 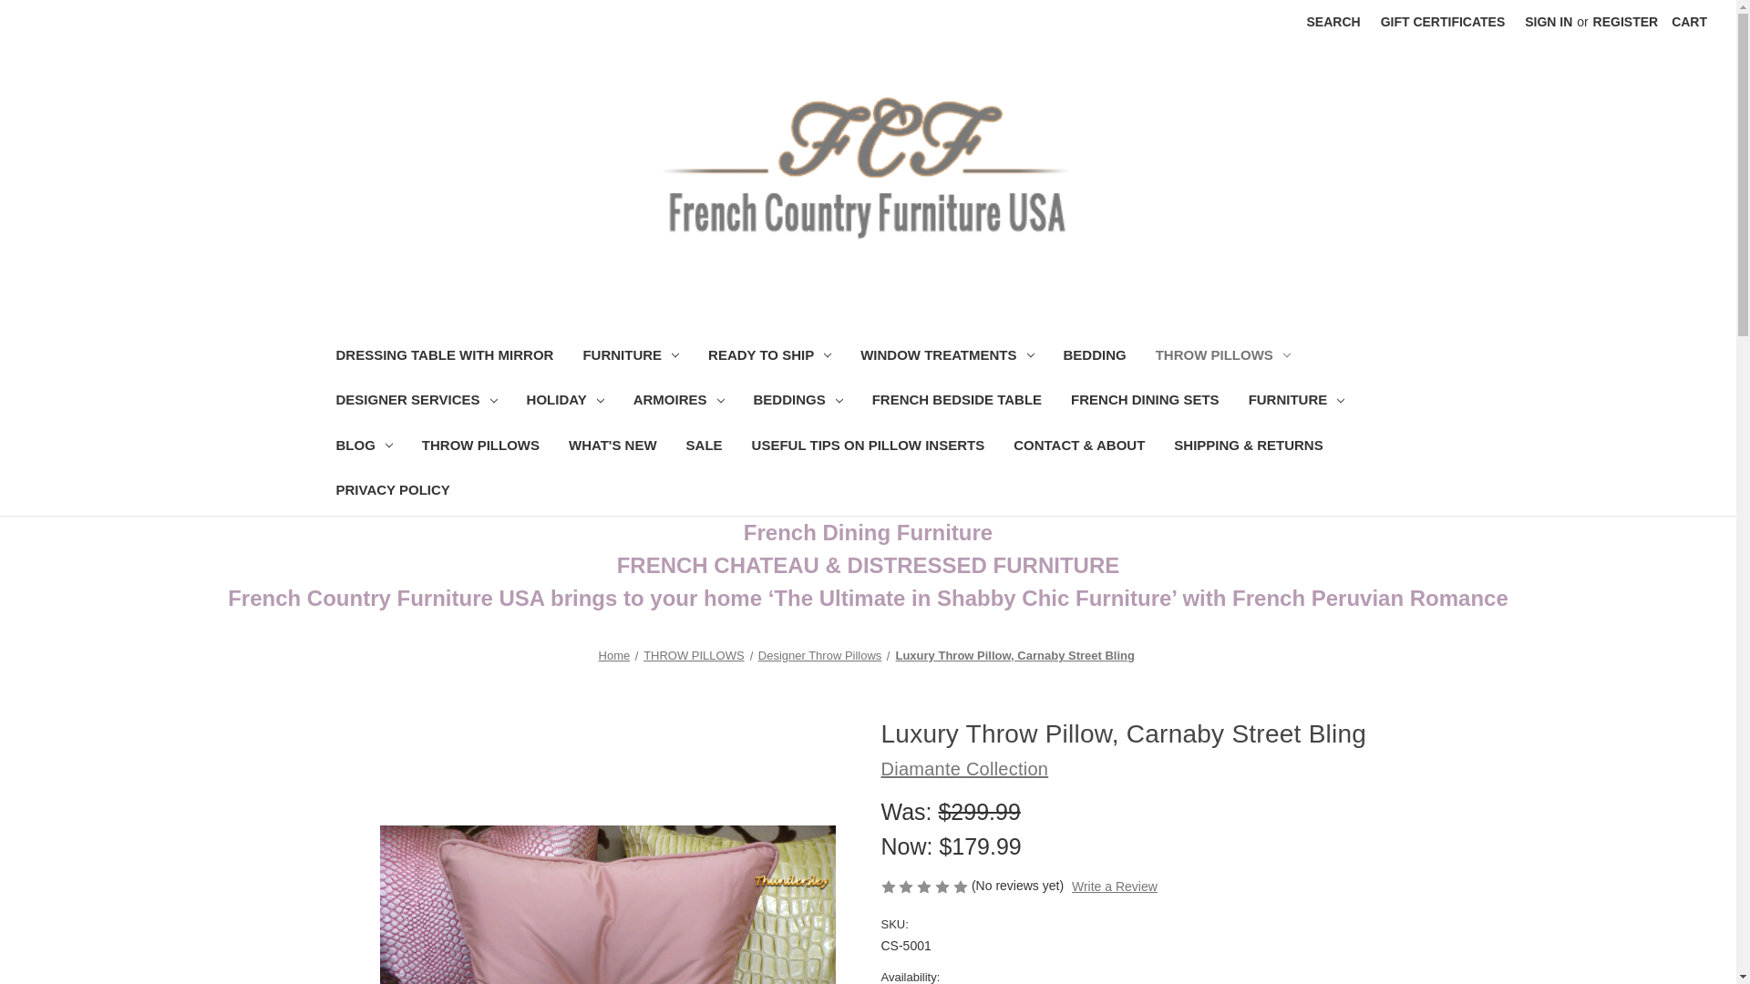 I want to click on FURNITURE, so click(x=630, y=357).